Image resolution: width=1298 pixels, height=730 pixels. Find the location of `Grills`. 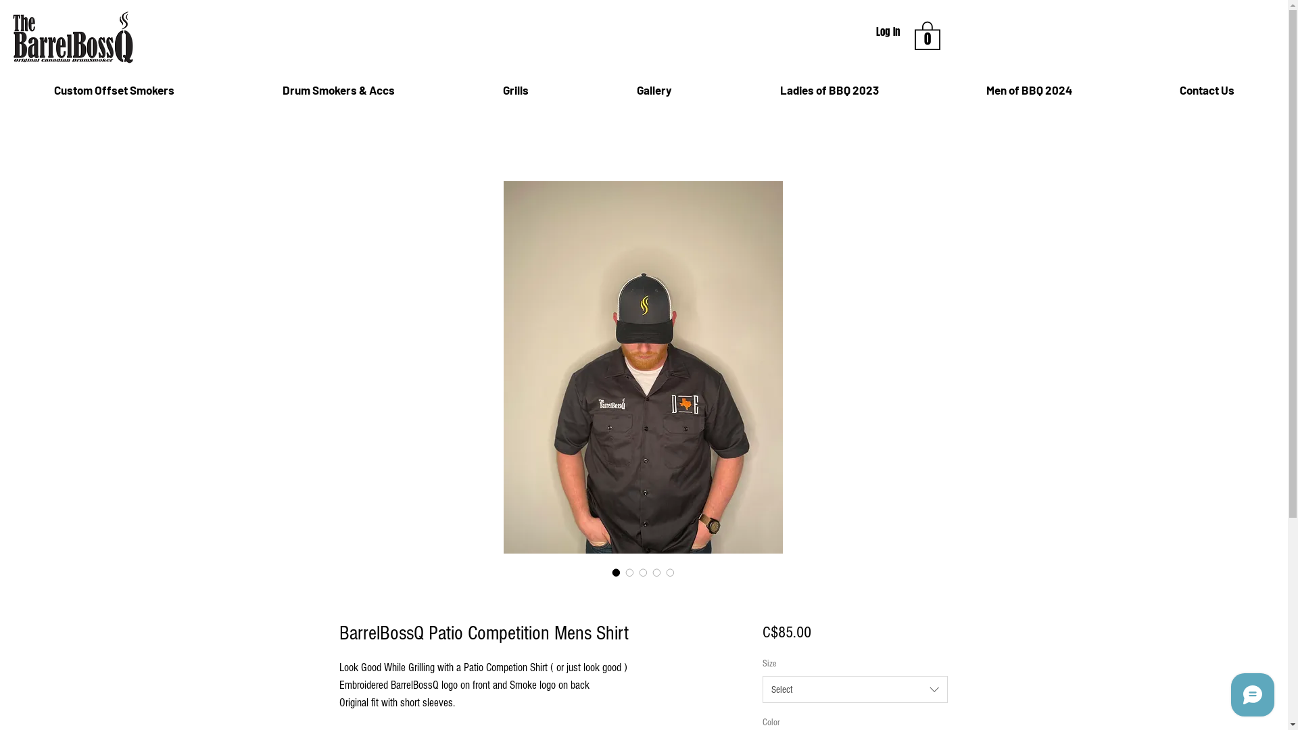

Grills is located at coordinates (515, 90).